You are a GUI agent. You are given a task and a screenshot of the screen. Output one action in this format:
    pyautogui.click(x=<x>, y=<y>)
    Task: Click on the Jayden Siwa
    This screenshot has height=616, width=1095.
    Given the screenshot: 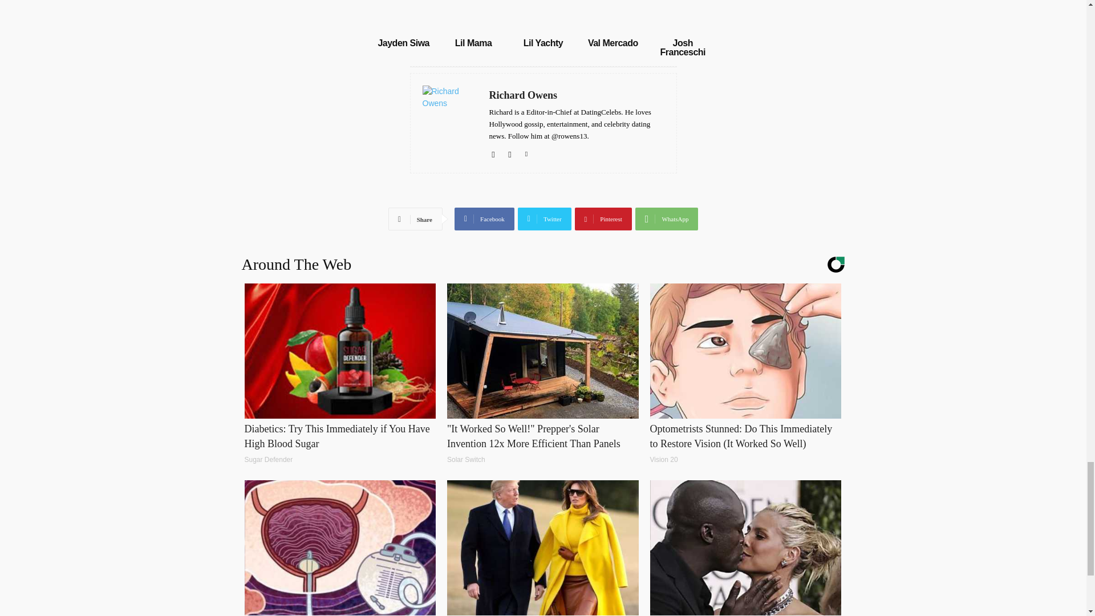 What is the action you would take?
    pyautogui.click(x=403, y=17)
    